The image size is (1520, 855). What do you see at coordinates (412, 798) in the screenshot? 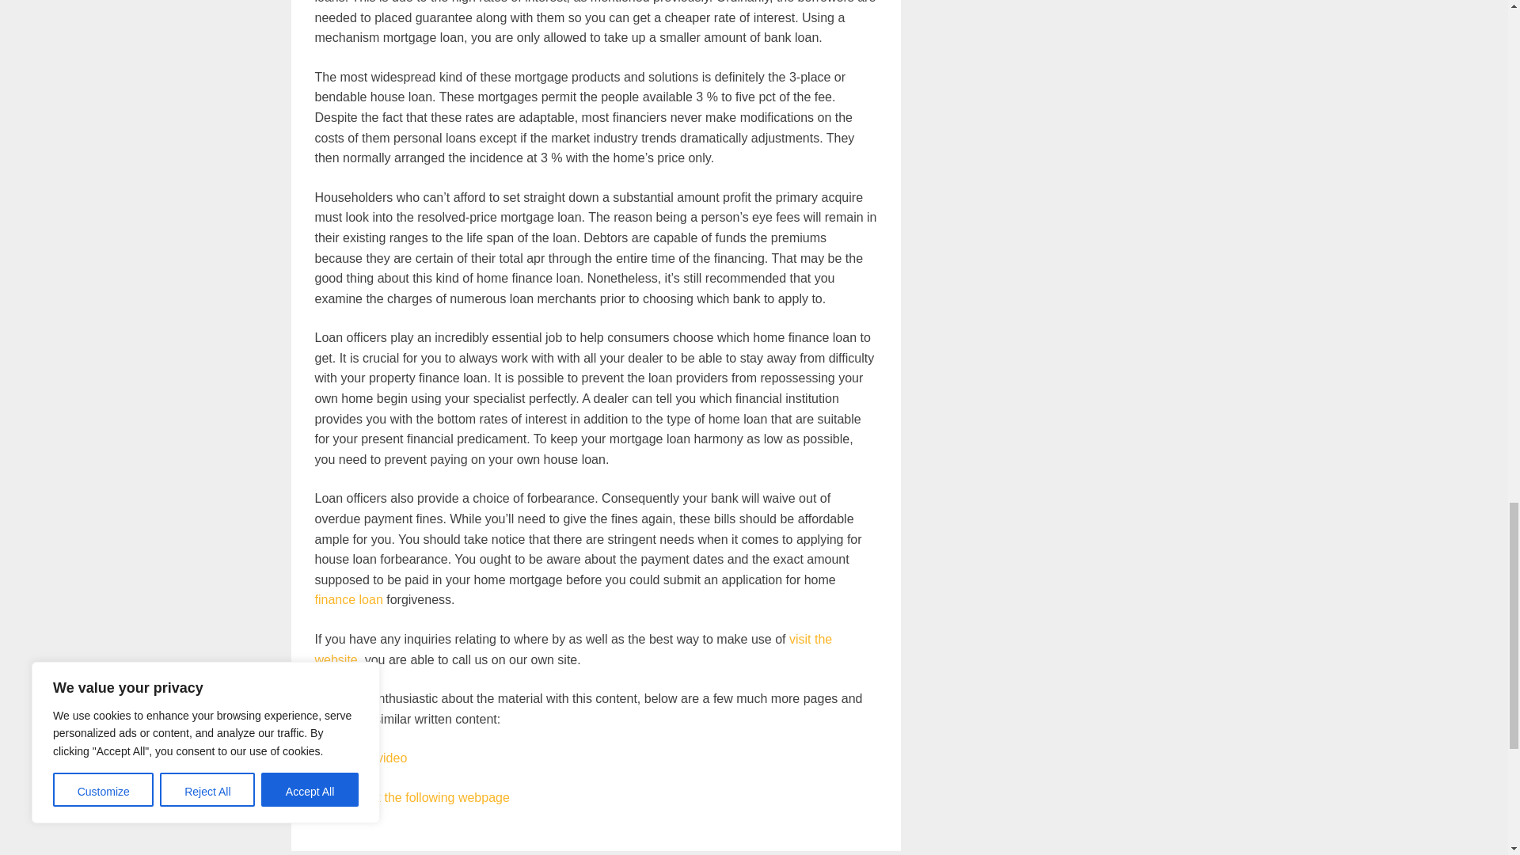
I see `mouse click the following webpage` at bounding box center [412, 798].